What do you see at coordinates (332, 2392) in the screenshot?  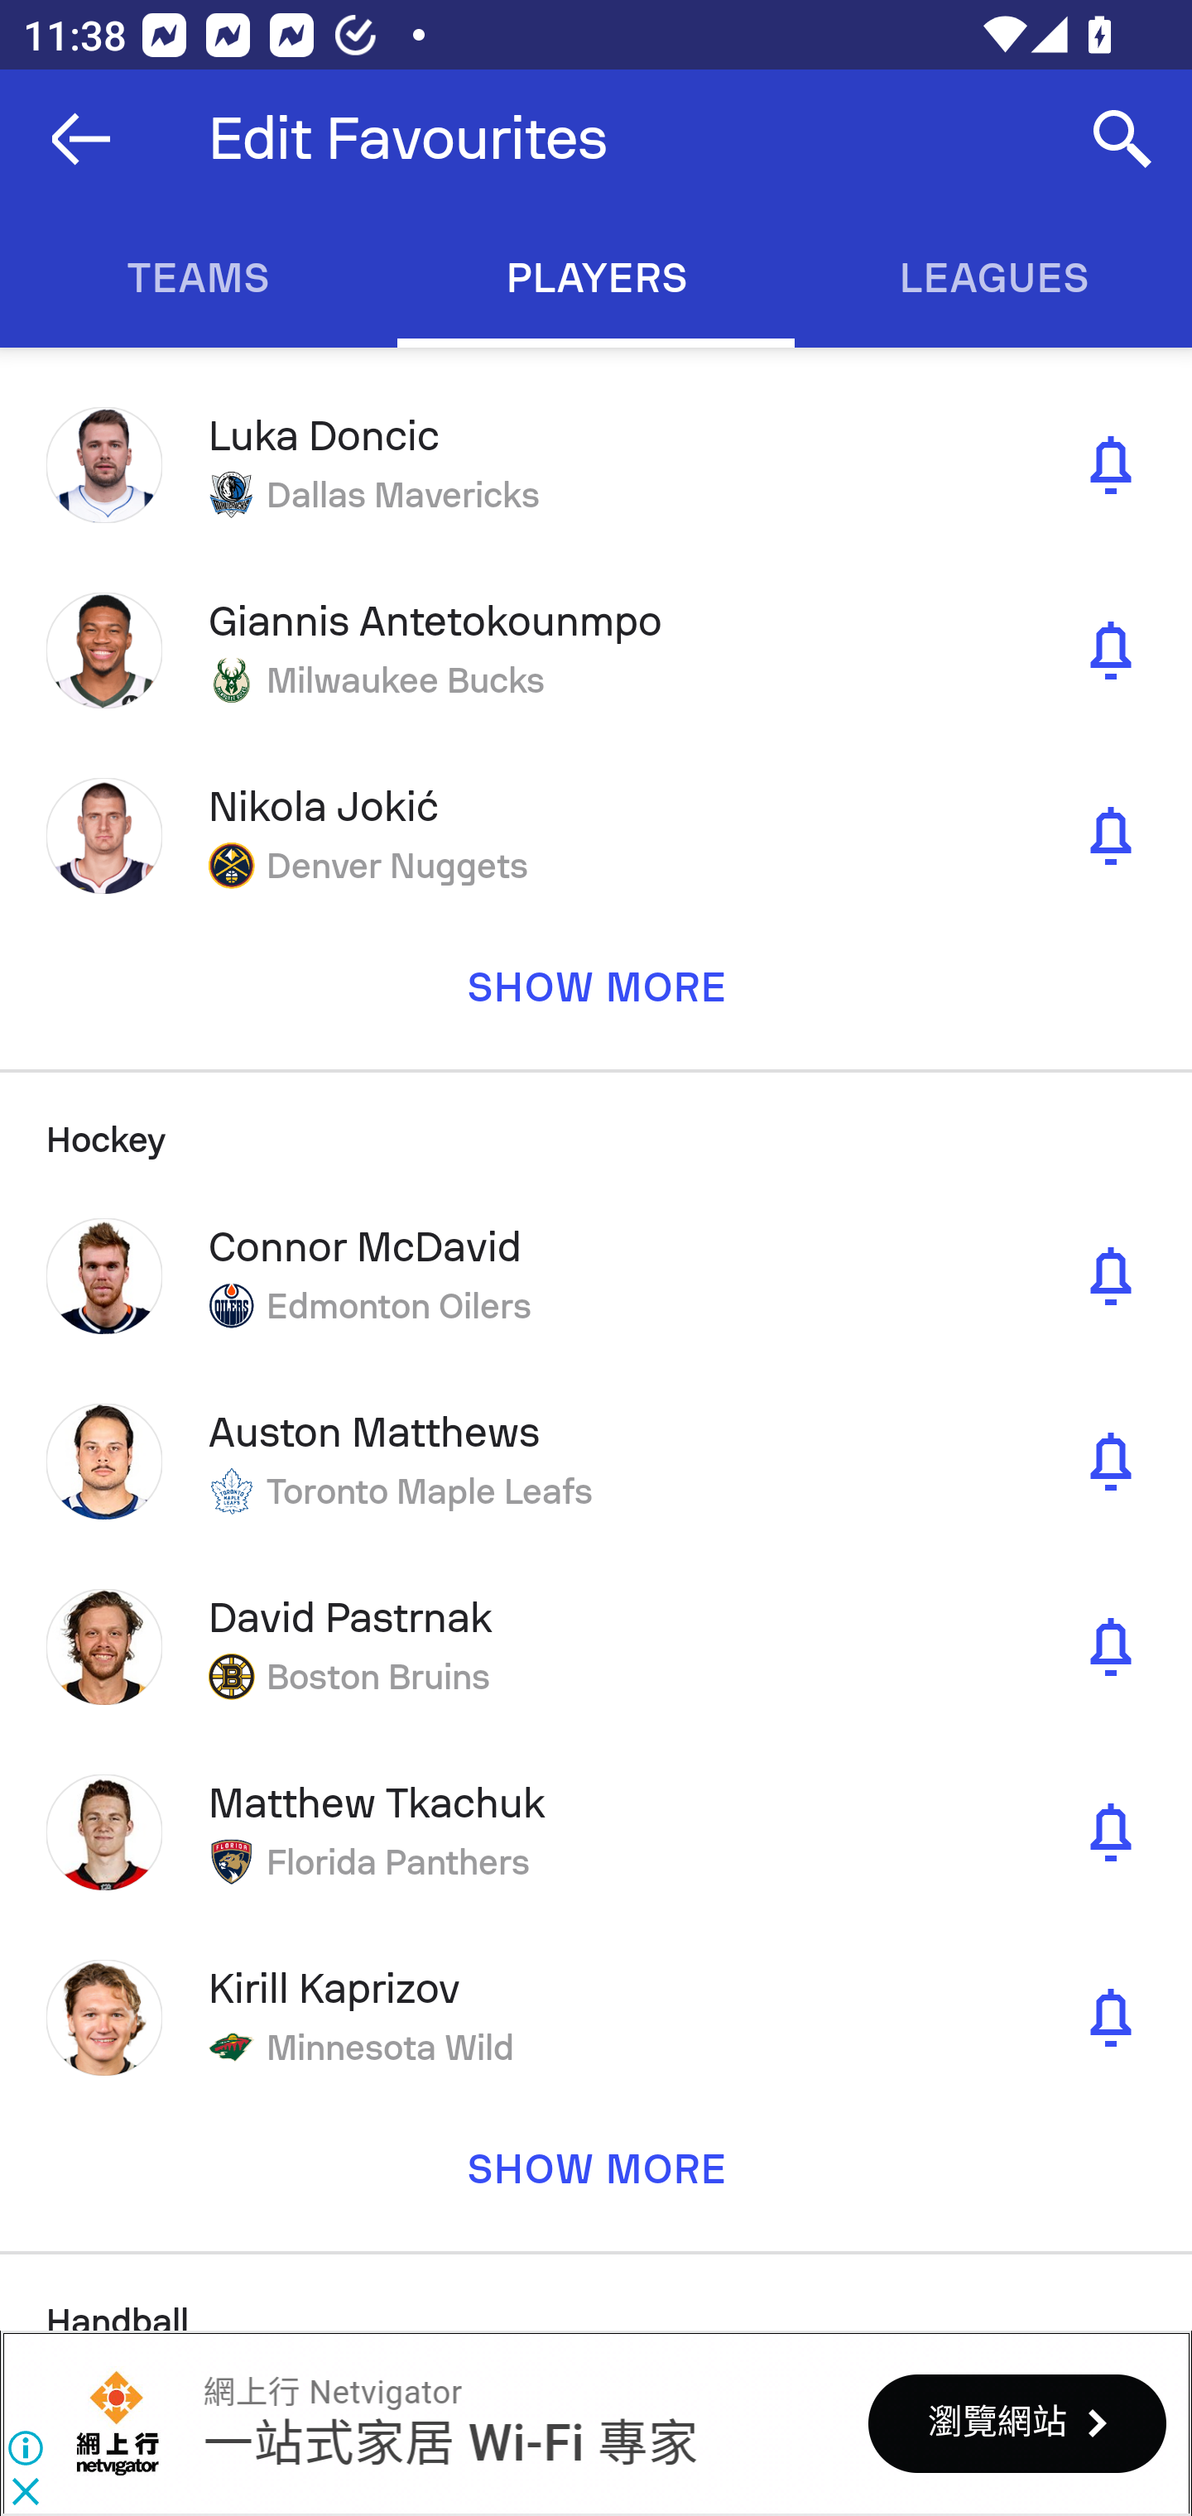 I see `網上行 Netvigator` at bounding box center [332, 2392].